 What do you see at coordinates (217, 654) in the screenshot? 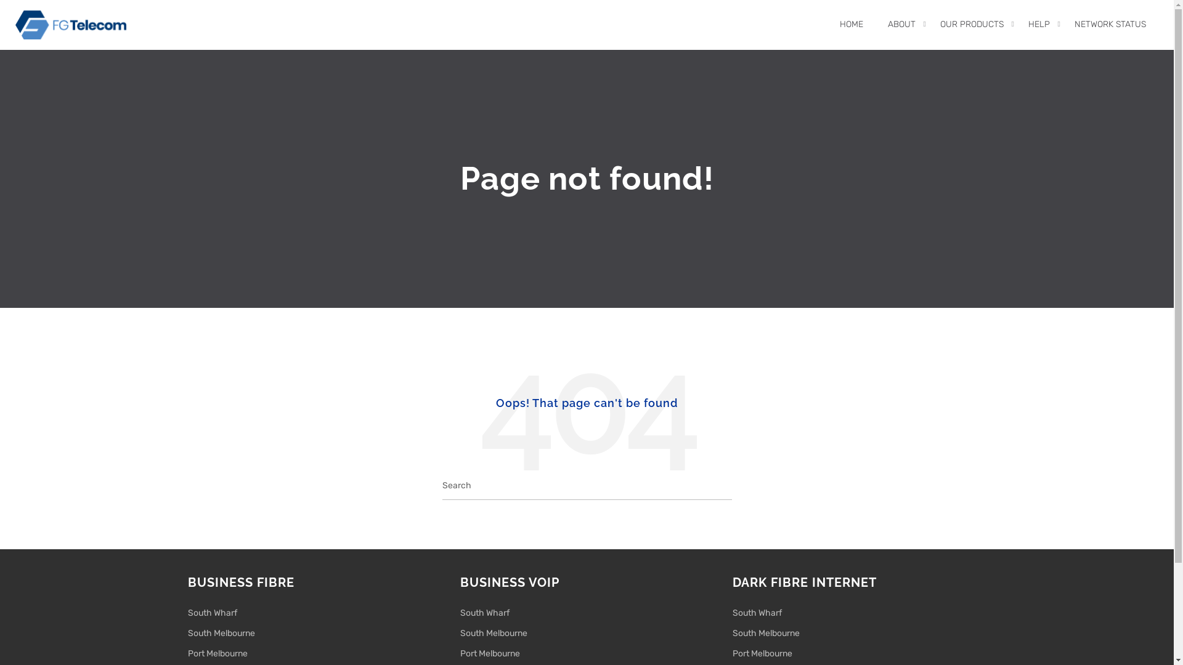
I see `Port Melbourne` at bounding box center [217, 654].